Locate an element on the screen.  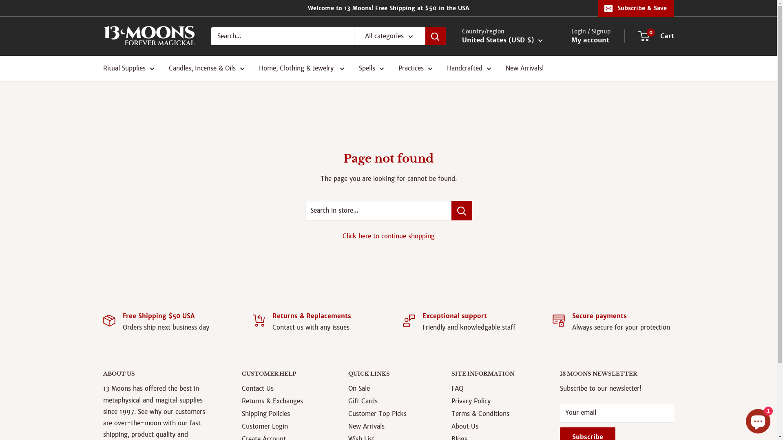
SITE INFORMATION is located at coordinates (491, 374).